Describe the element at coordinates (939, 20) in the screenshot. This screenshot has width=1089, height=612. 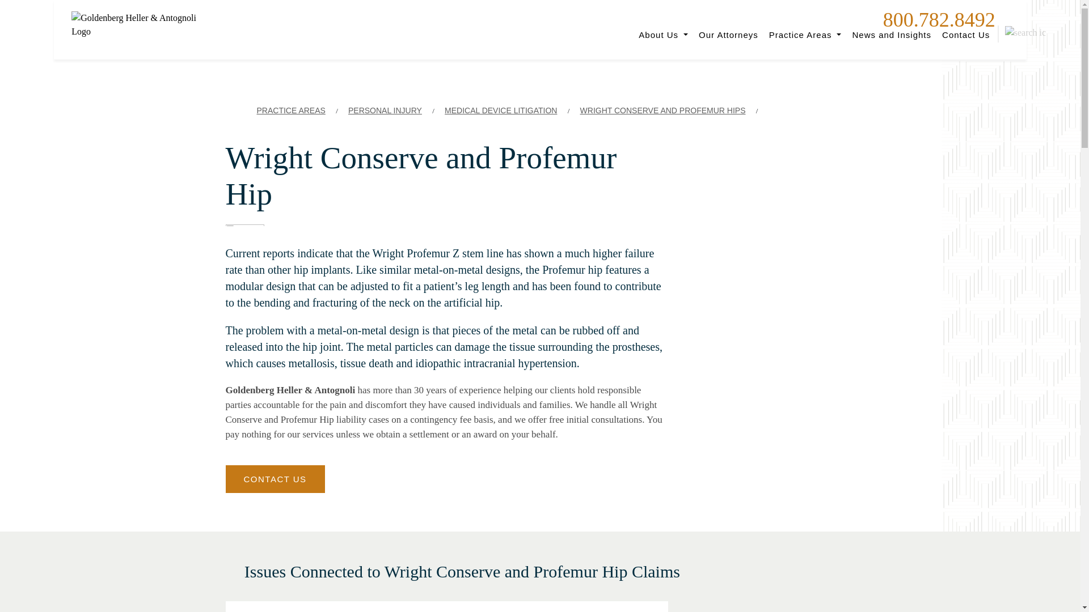
I see `800.782.8492` at that location.